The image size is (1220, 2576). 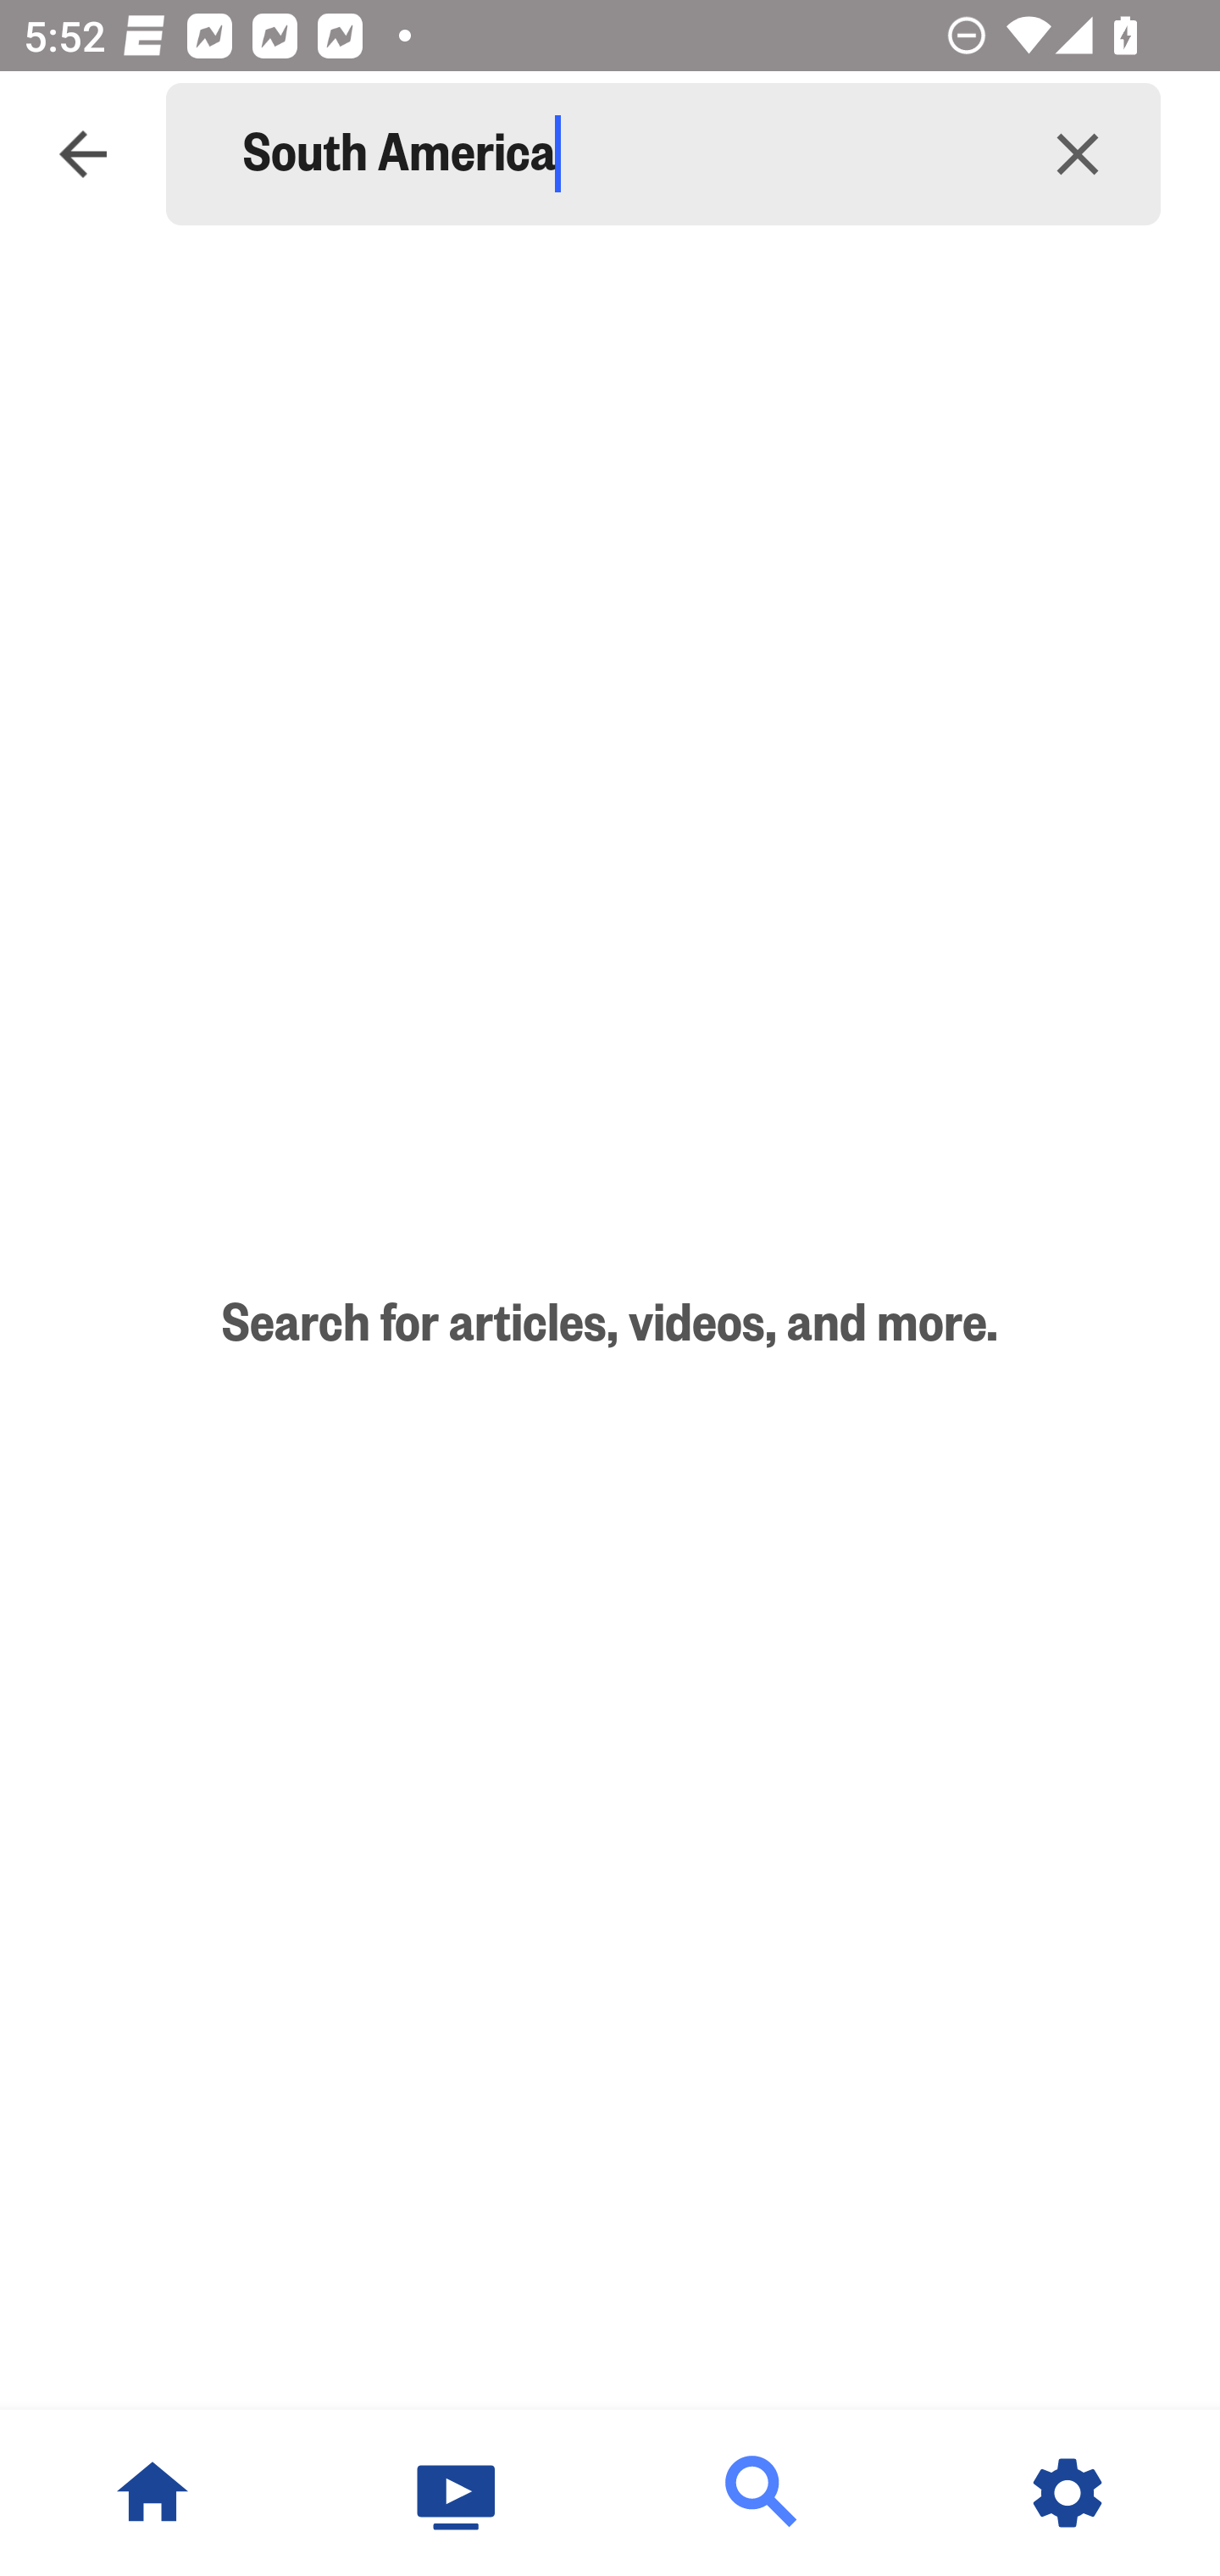 What do you see at coordinates (1078, 154) in the screenshot?
I see `Clear query` at bounding box center [1078, 154].